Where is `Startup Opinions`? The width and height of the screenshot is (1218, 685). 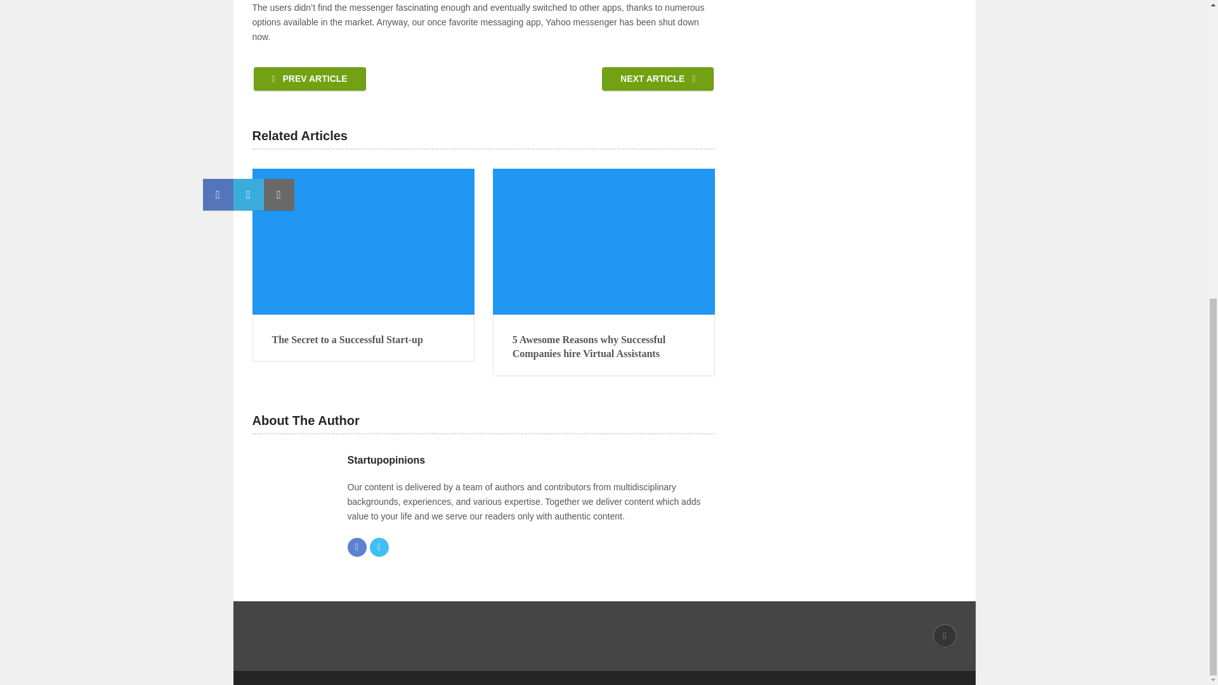
Startup Opinions is located at coordinates (351, 663).